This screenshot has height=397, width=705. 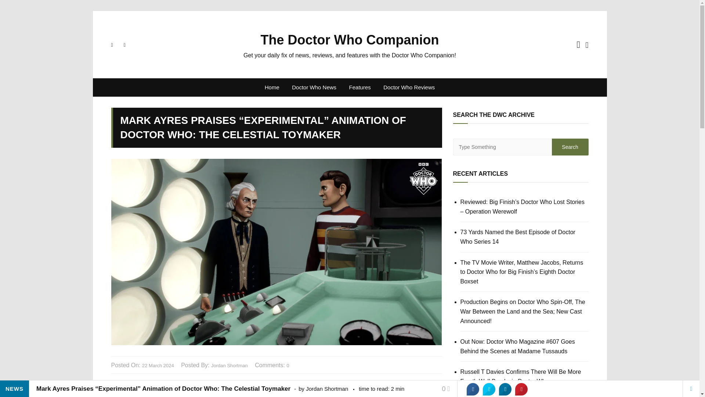 What do you see at coordinates (505, 389) in the screenshot?
I see `Share on Linkedin` at bounding box center [505, 389].